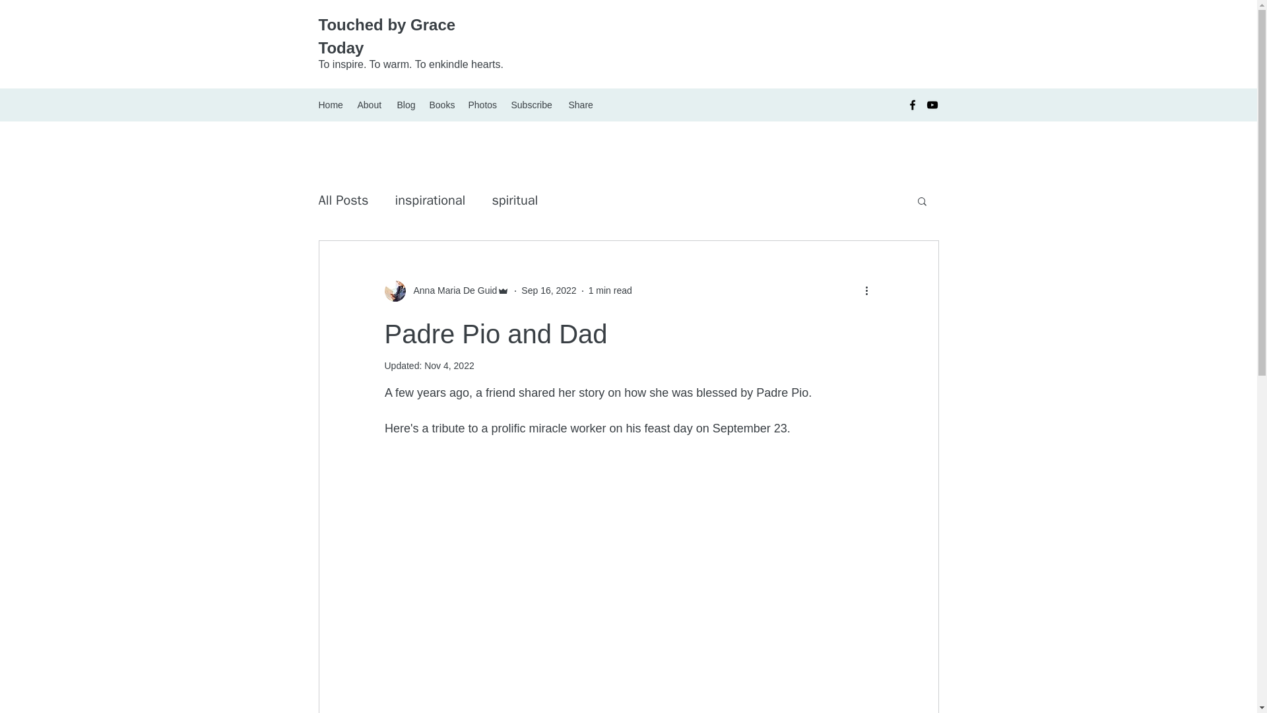 The image size is (1267, 713). I want to click on Photos, so click(483, 104).